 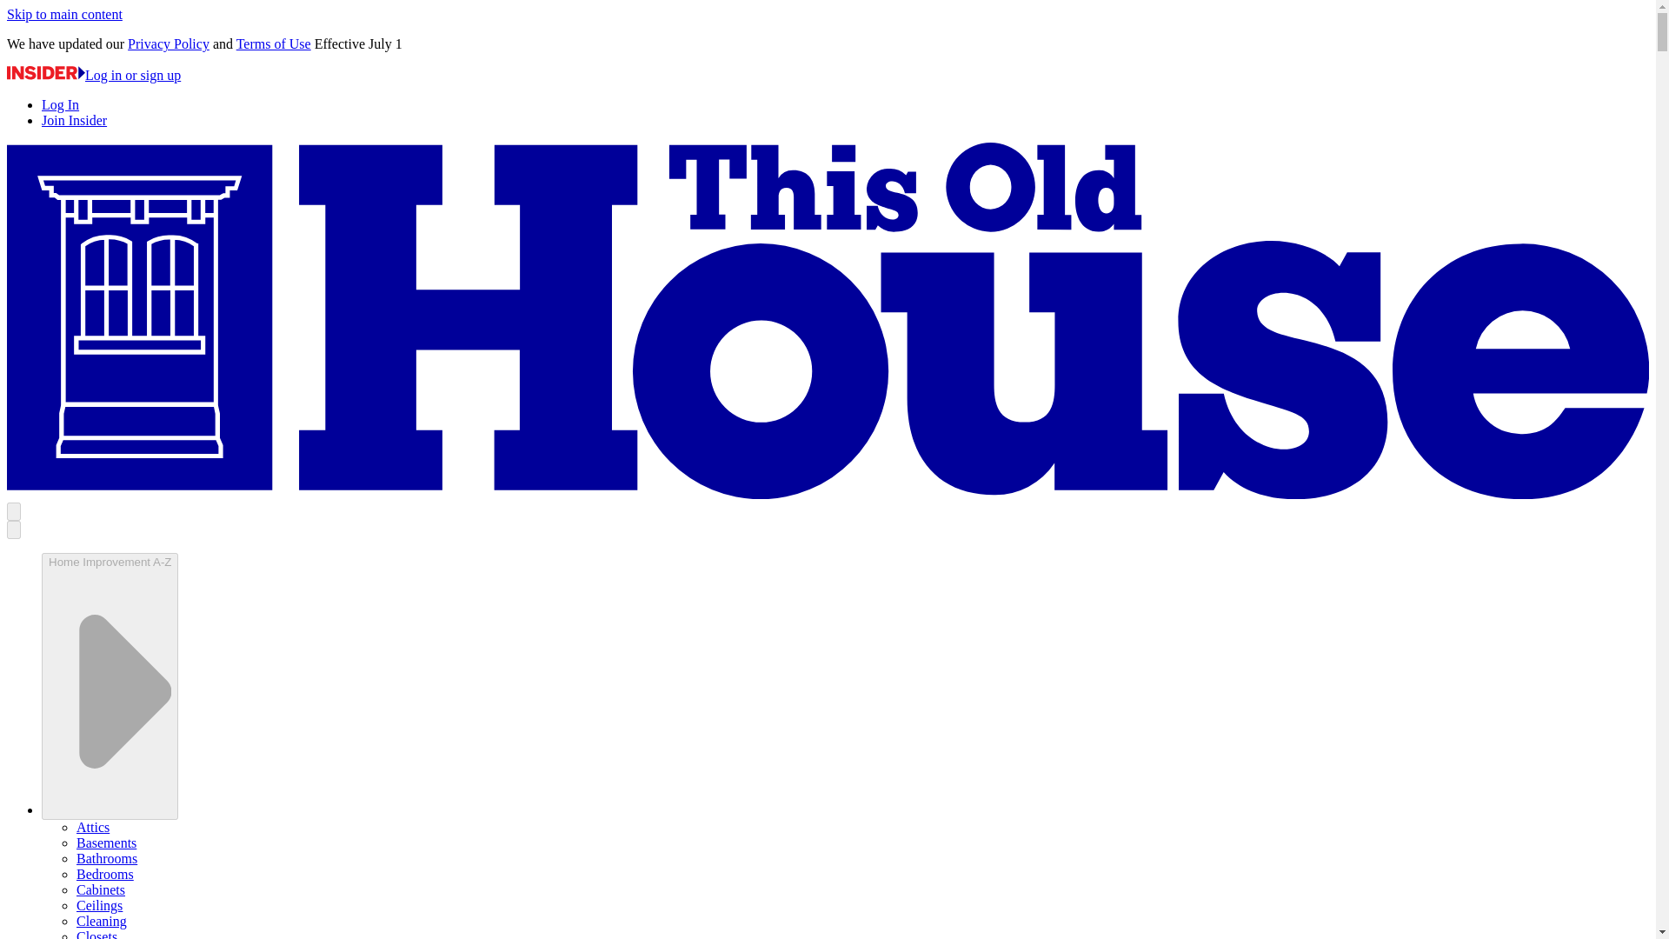 What do you see at coordinates (74, 120) in the screenshot?
I see `Join Insider` at bounding box center [74, 120].